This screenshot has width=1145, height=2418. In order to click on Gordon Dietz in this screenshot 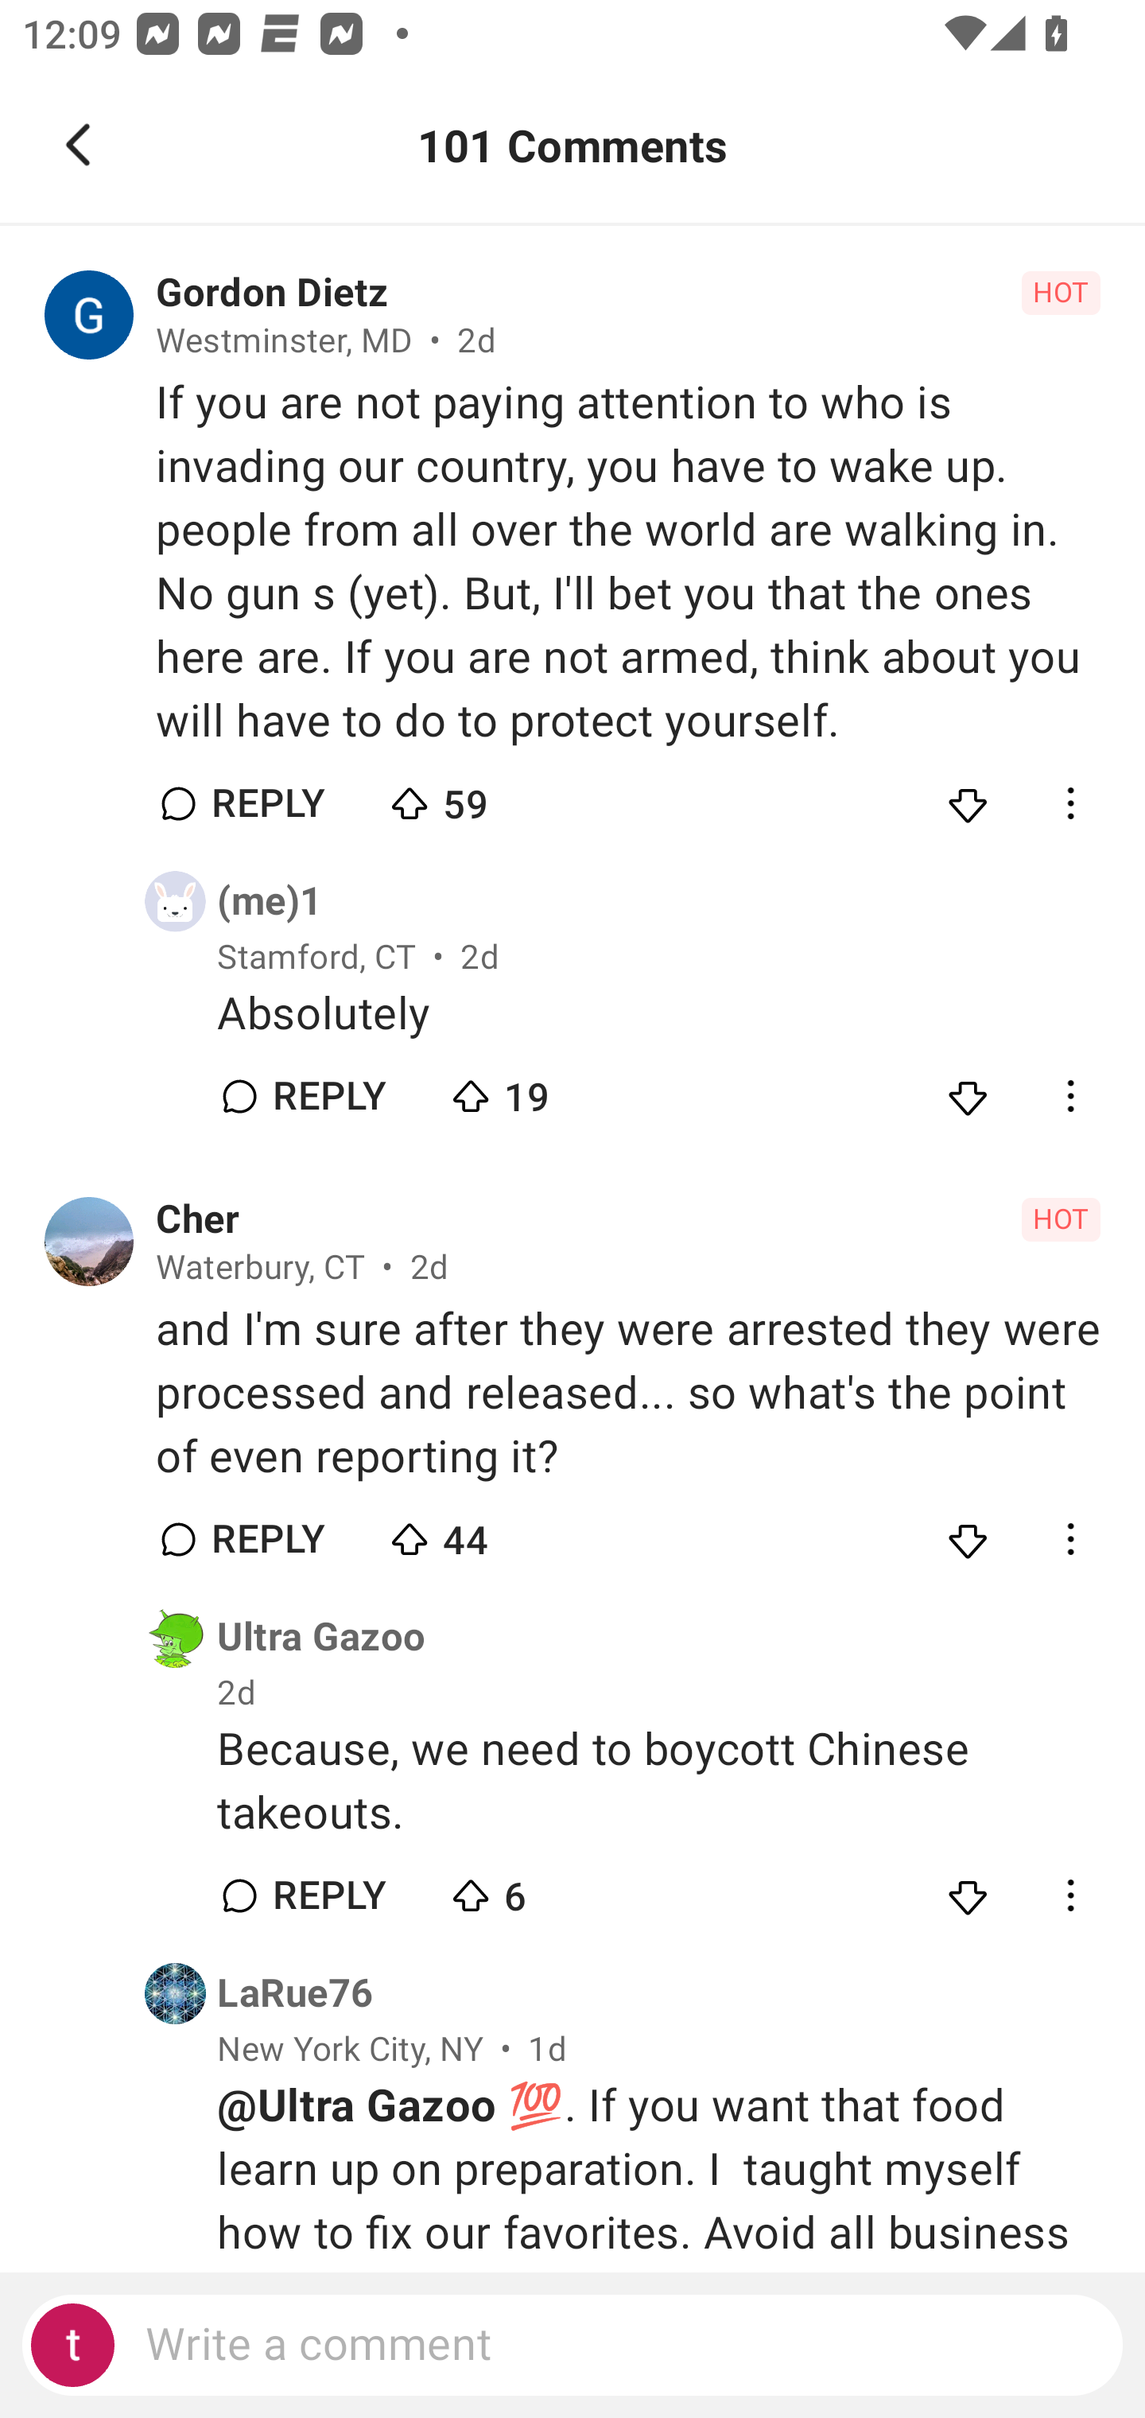, I will do `click(272, 294)`.